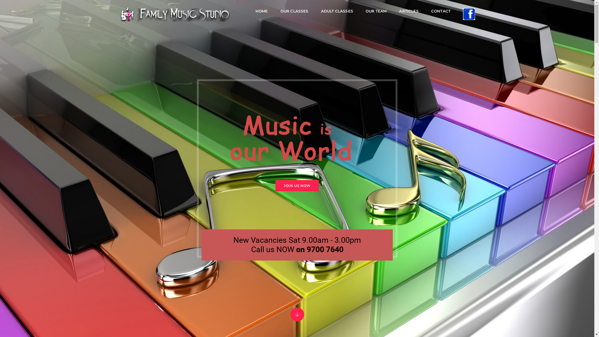  What do you see at coordinates (441, 11) in the screenshot?
I see `CONTACT` at bounding box center [441, 11].